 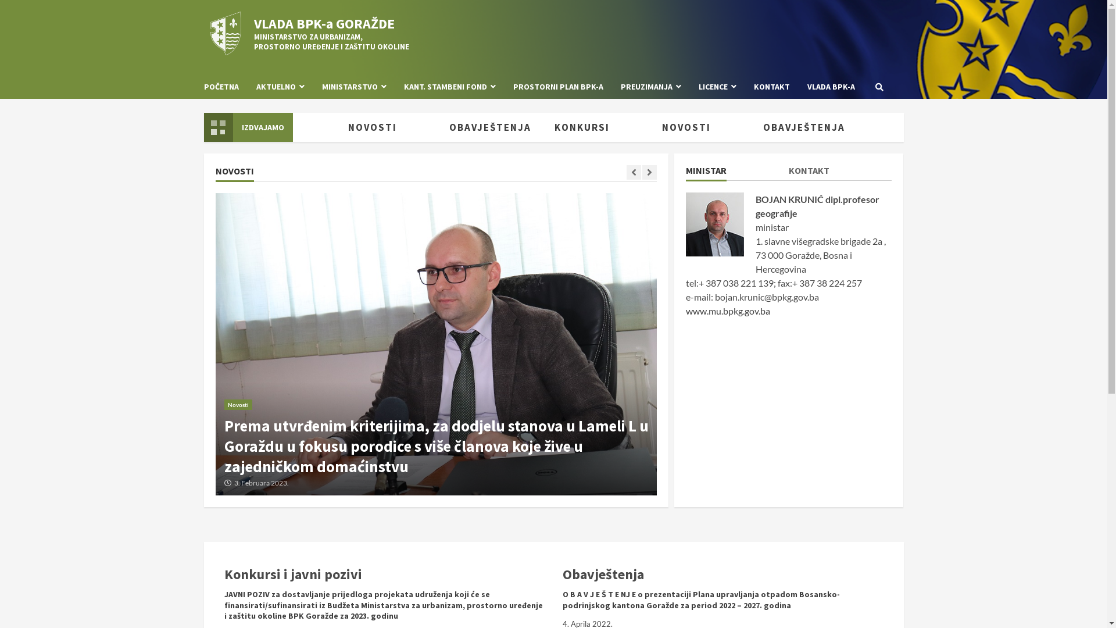 What do you see at coordinates (284, 127) in the screenshot?
I see `KONKURSI` at bounding box center [284, 127].